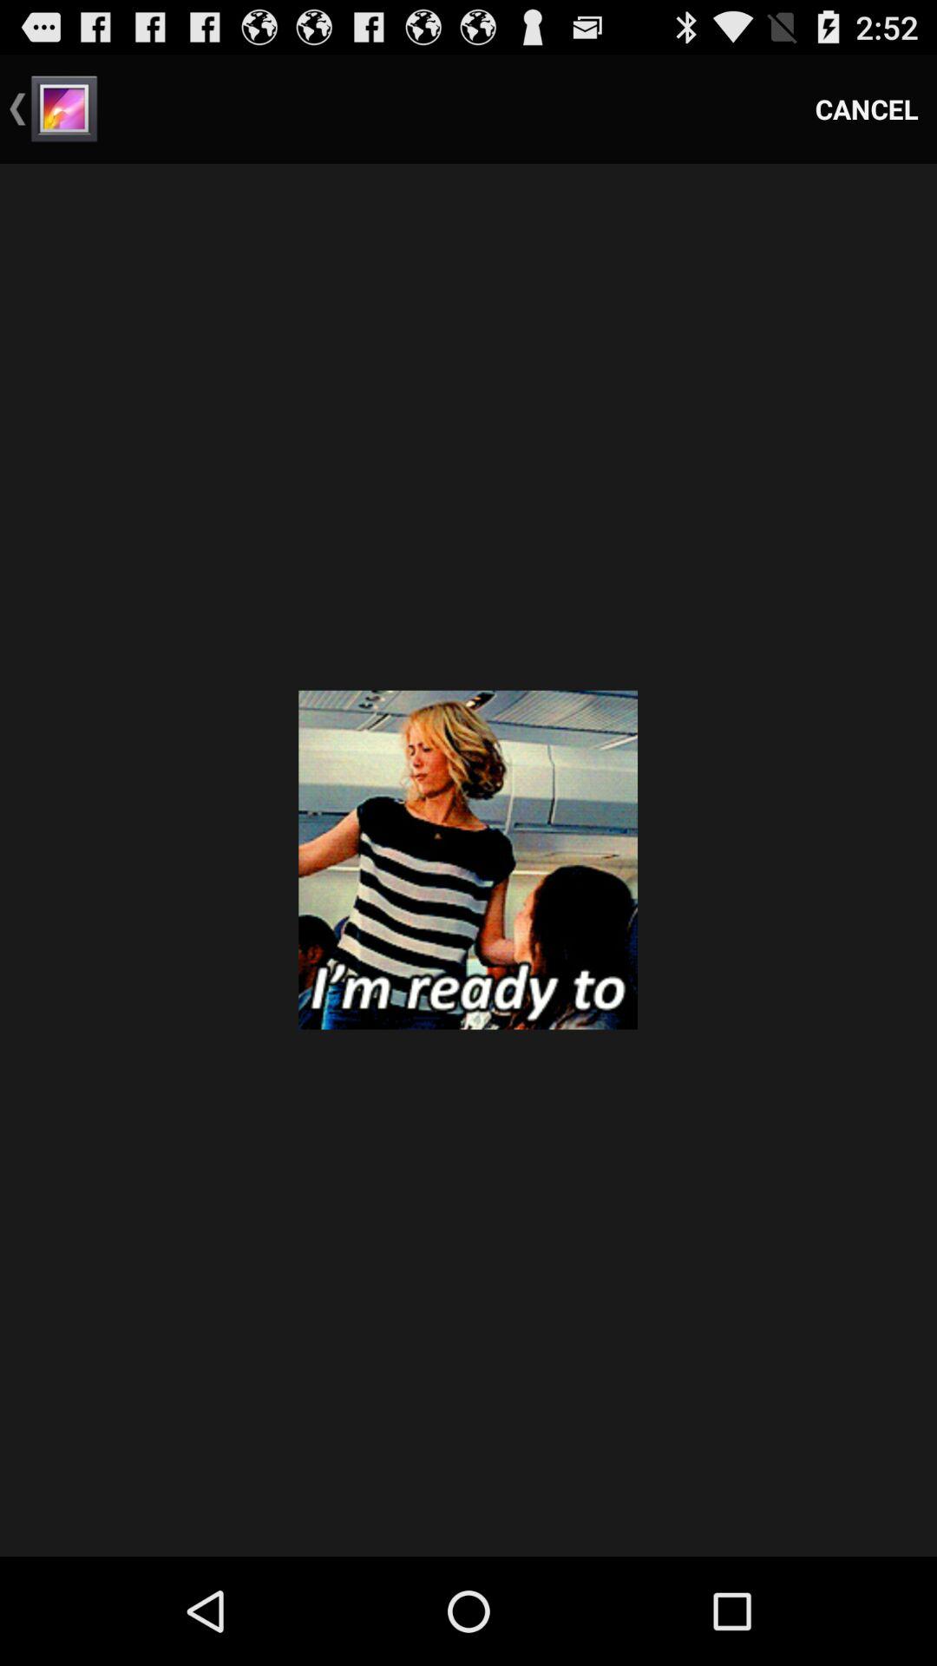 Image resolution: width=937 pixels, height=1666 pixels. I want to click on click the cancel, so click(867, 109).